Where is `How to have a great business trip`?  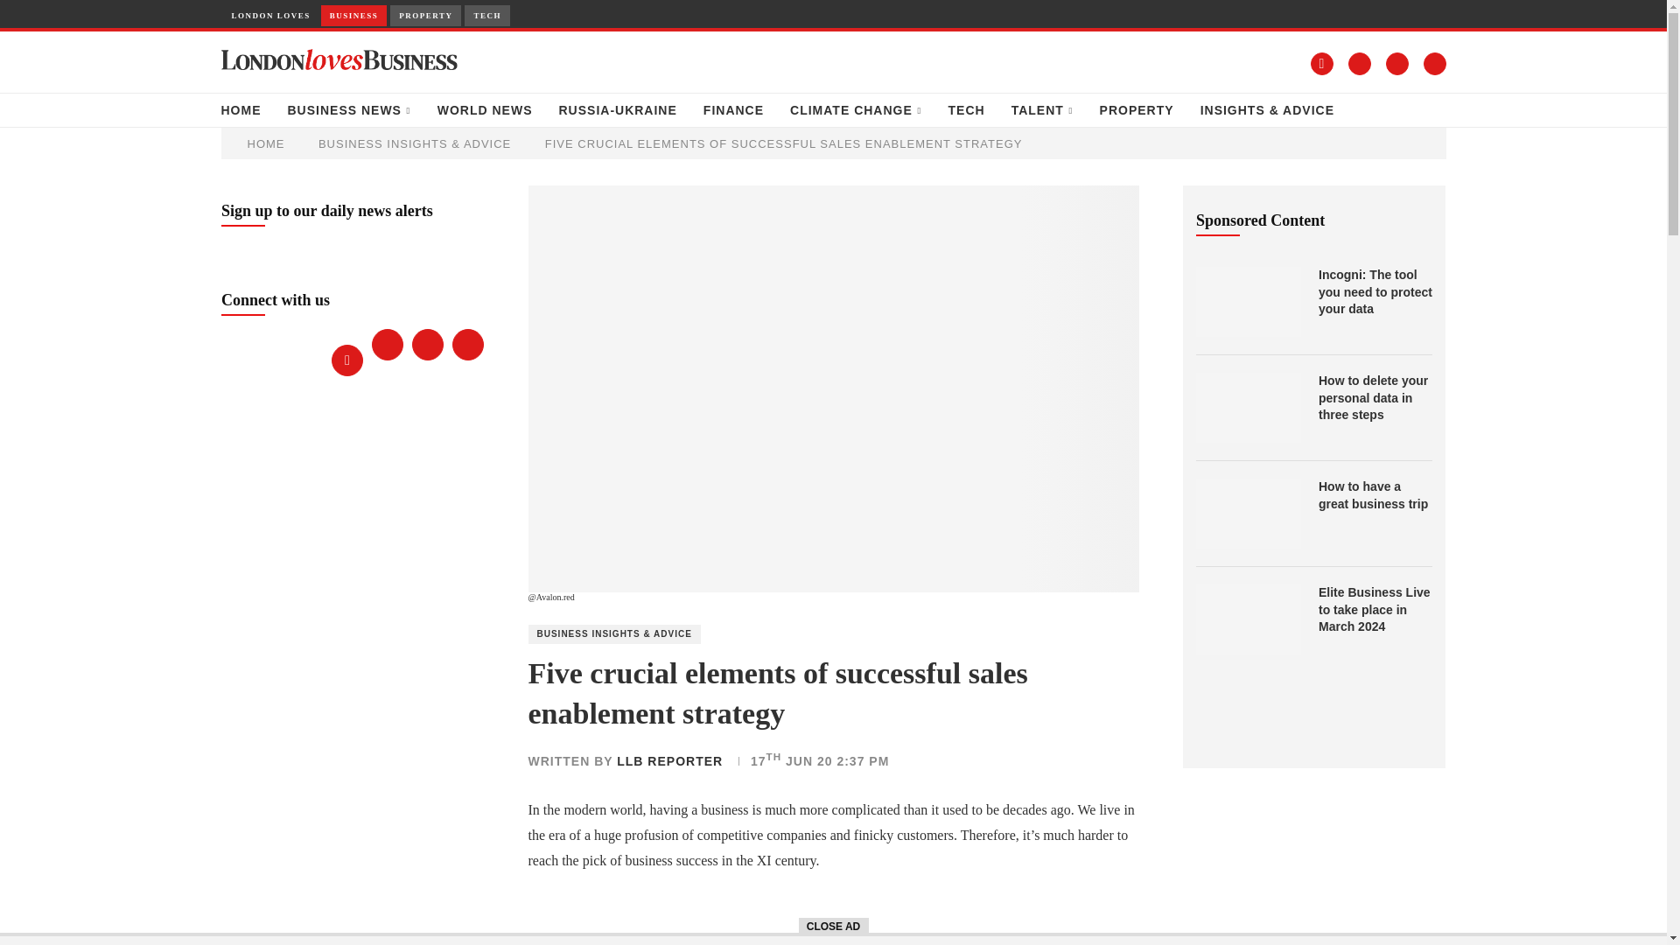 How to have a great business trip is located at coordinates (1248, 513).